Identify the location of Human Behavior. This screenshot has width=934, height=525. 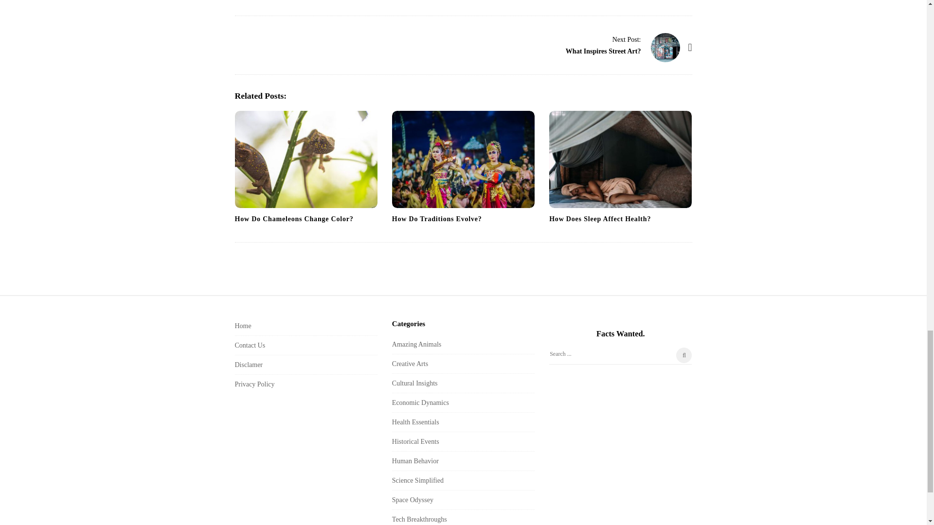
(415, 461).